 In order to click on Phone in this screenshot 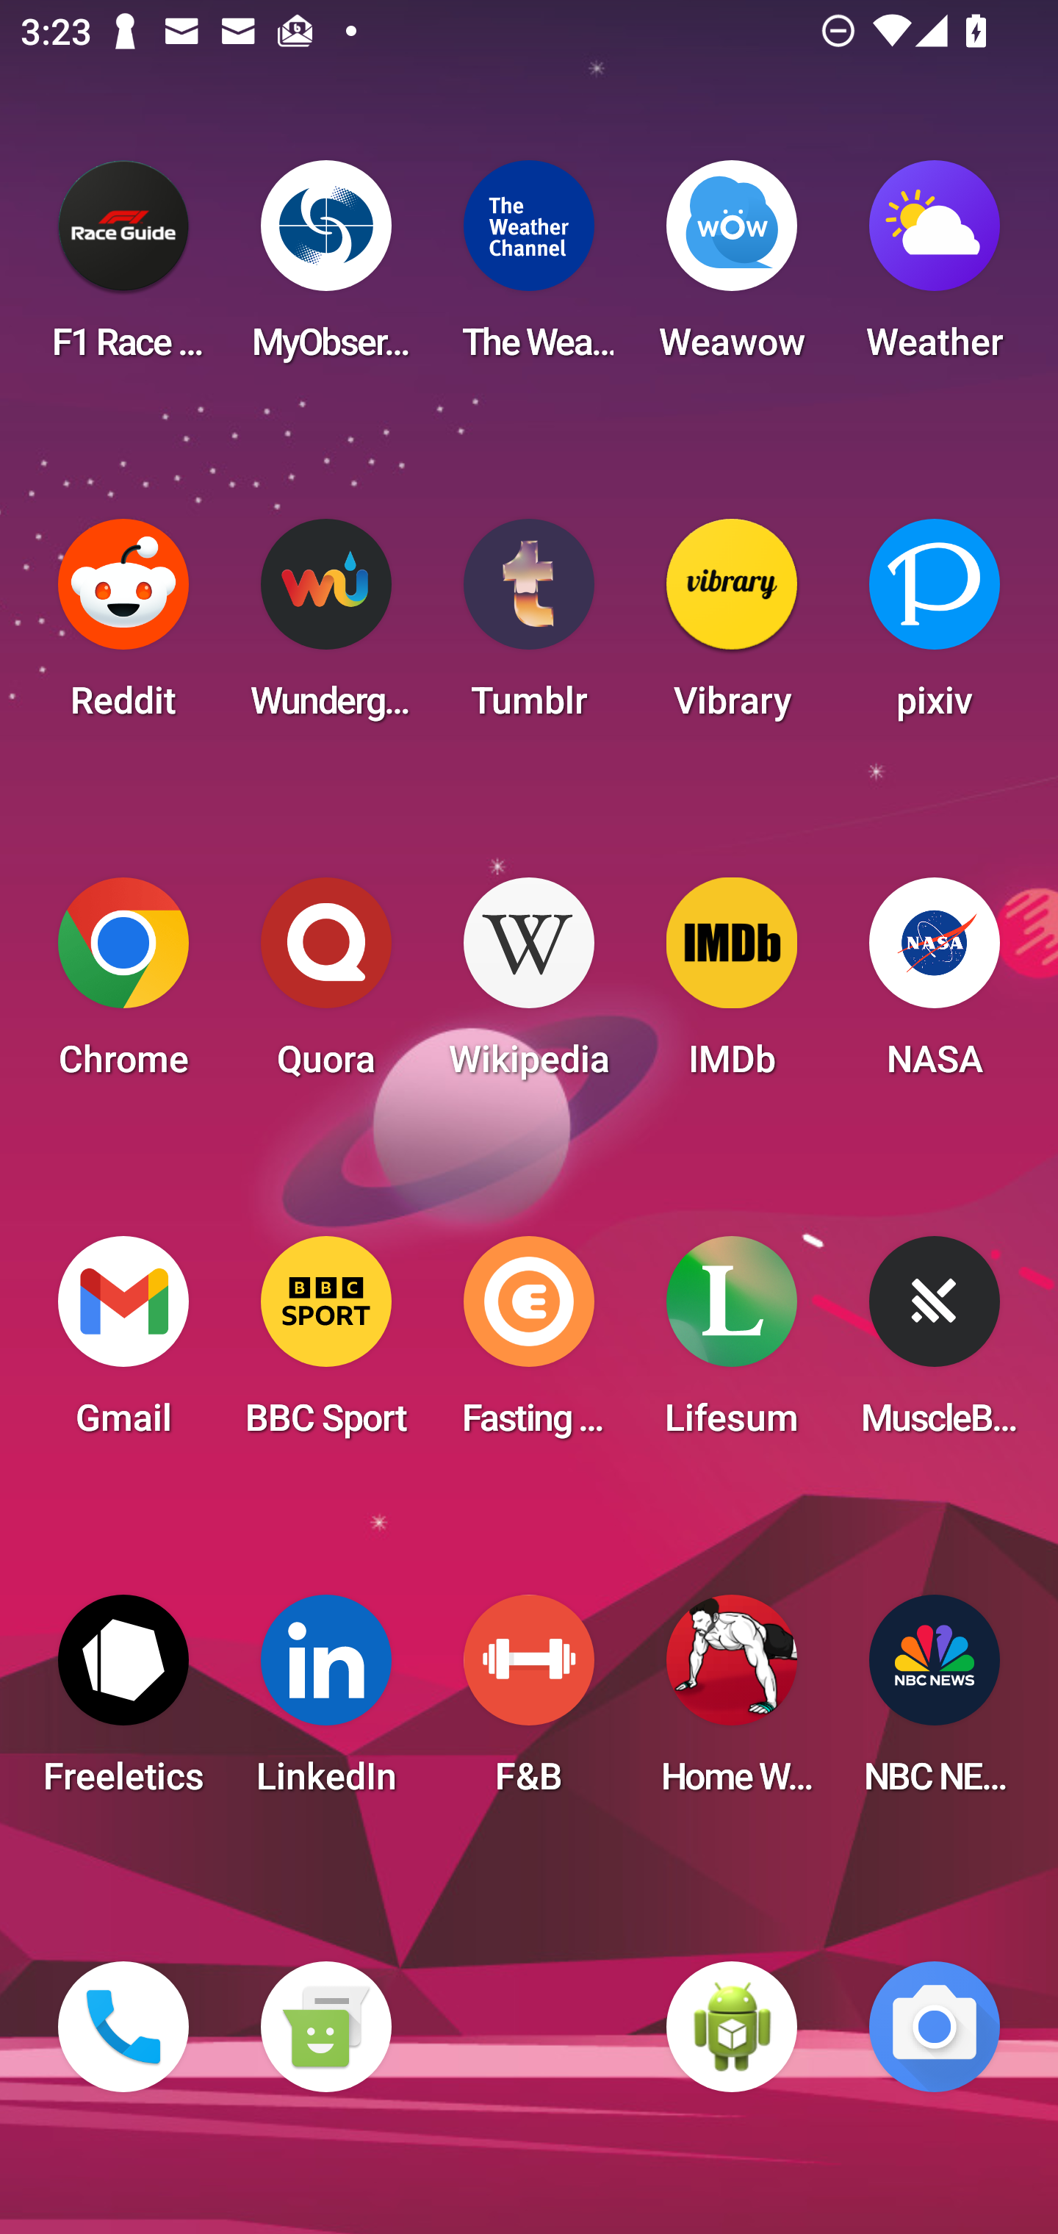, I will do `click(123, 2027)`.